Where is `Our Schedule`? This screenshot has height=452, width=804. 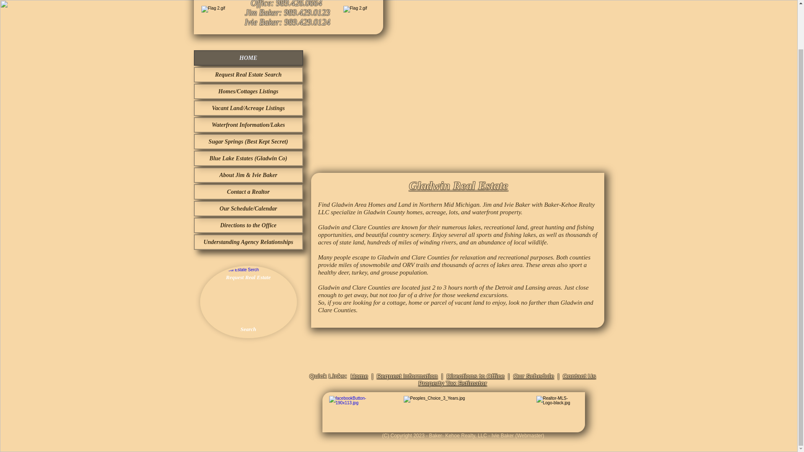 Our Schedule is located at coordinates (534, 376).